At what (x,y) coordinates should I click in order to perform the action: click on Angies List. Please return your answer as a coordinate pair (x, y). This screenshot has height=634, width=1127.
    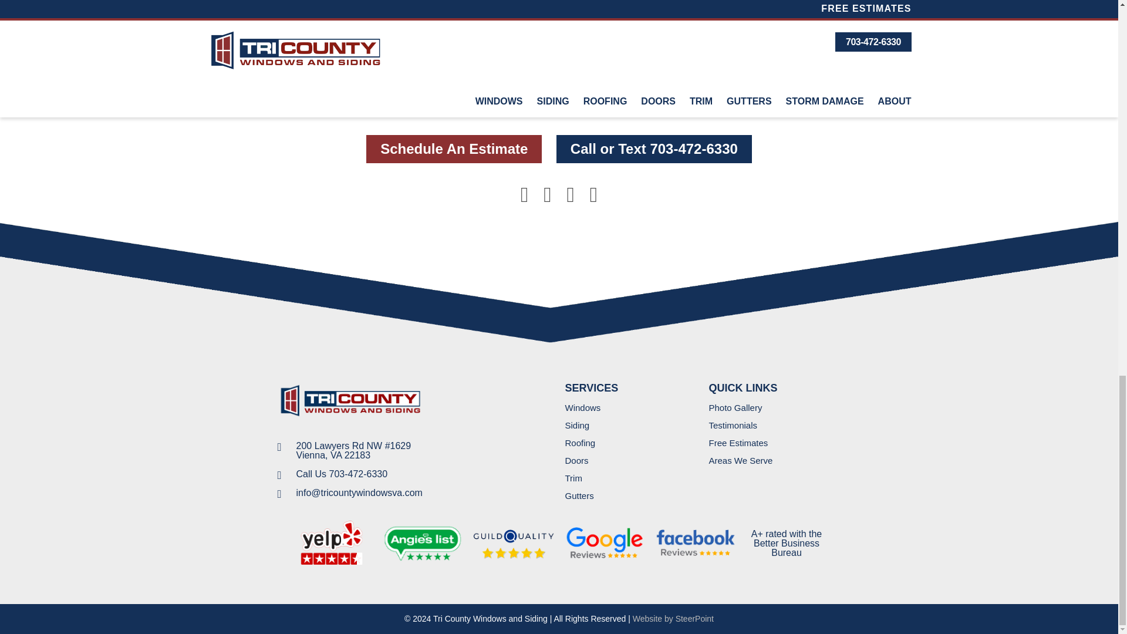
    Looking at the image, I should click on (423, 542).